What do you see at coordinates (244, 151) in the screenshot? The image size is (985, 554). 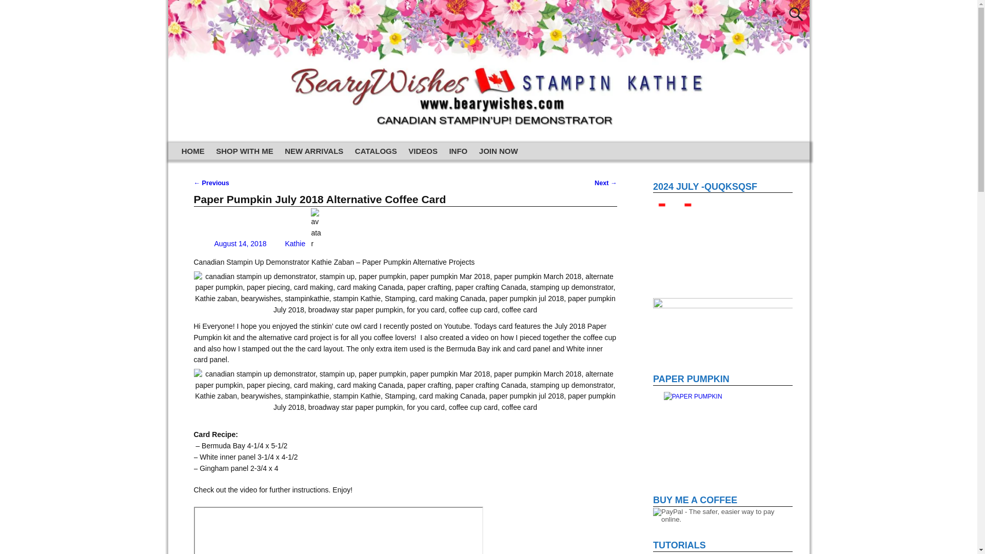 I see `SHOP WITH ME` at bounding box center [244, 151].